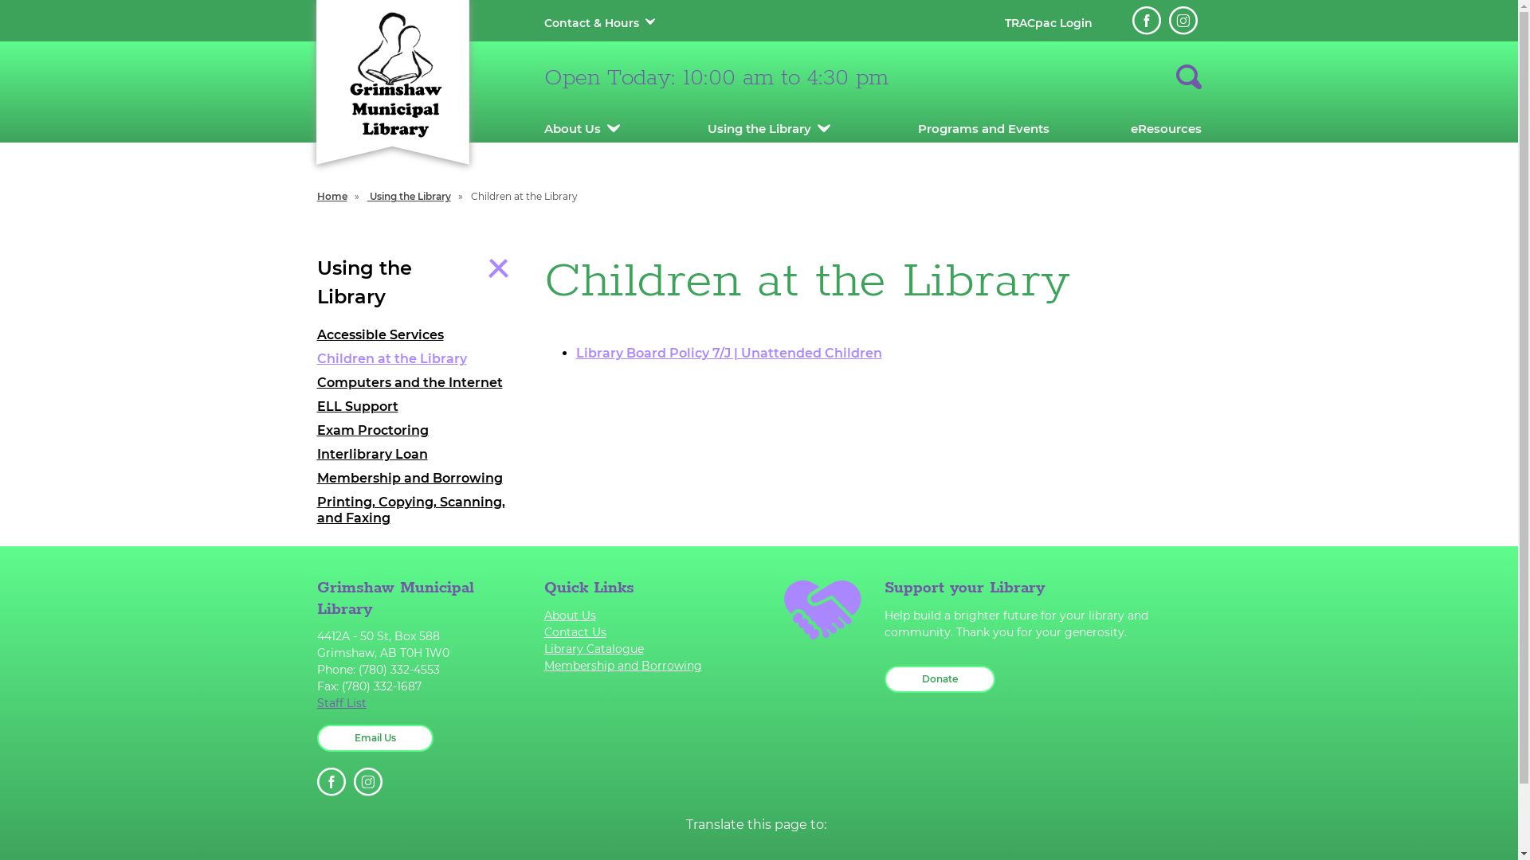 The image size is (1530, 860). What do you see at coordinates (368, 782) in the screenshot?
I see `Instagram` at bounding box center [368, 782].